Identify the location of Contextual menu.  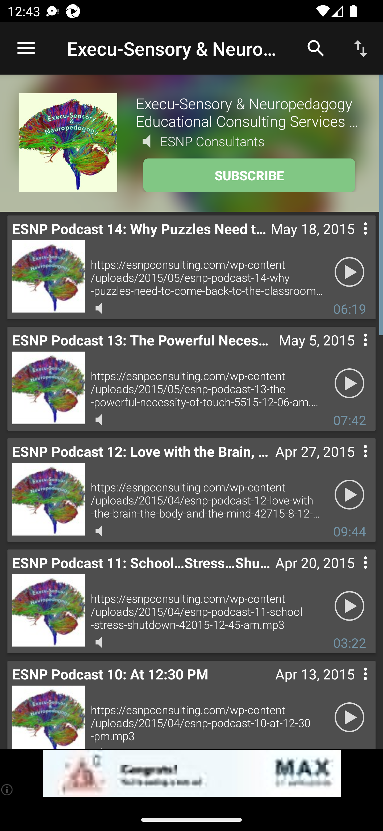
(354, 461).